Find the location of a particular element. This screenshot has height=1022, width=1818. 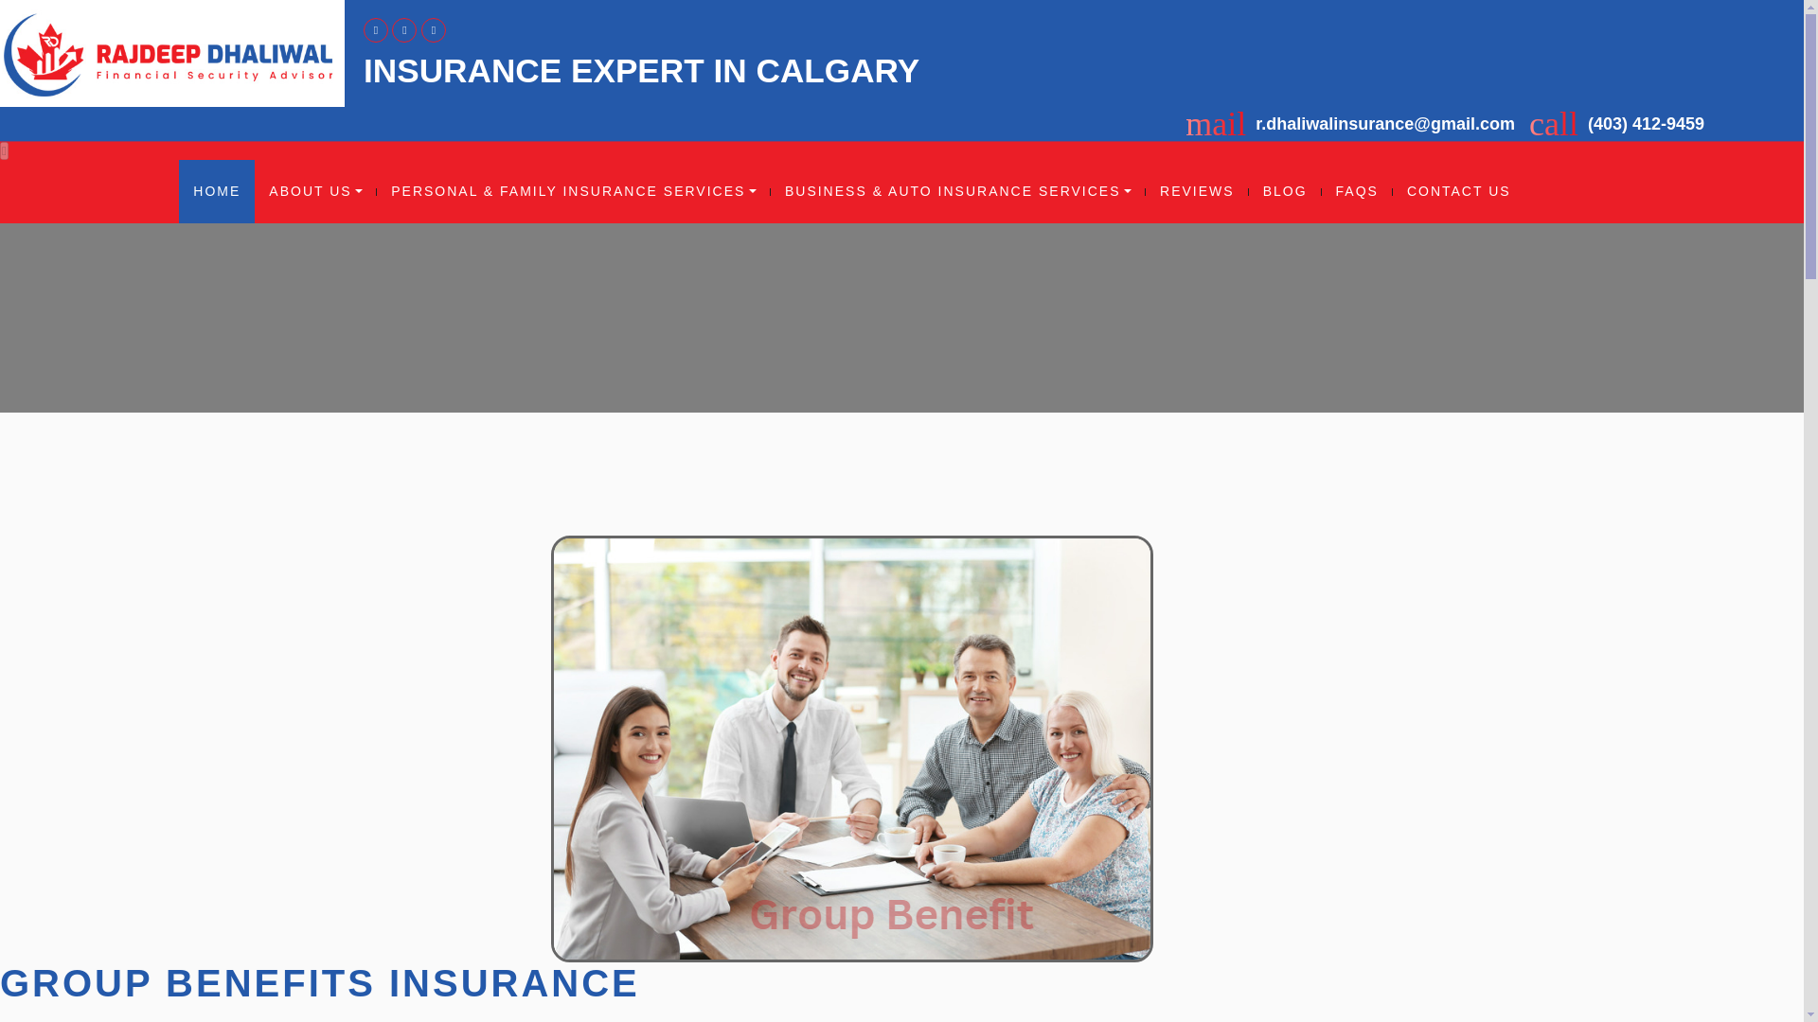

ABOUT US is located at coordinates (314, 191).